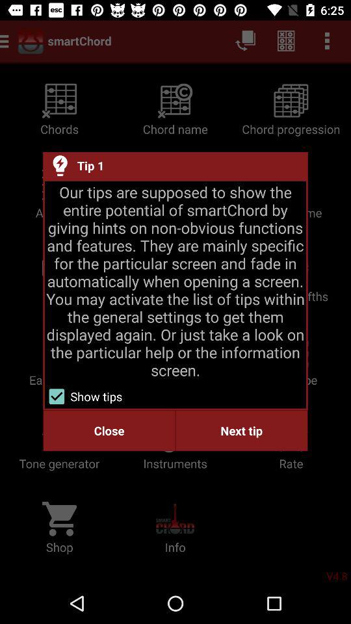 This screenshot has height=624, width=351. What do you see at coordinates (242, 430) in the screenshot?
I see `flip to the next tip icon` at bounding box center [242, 430].